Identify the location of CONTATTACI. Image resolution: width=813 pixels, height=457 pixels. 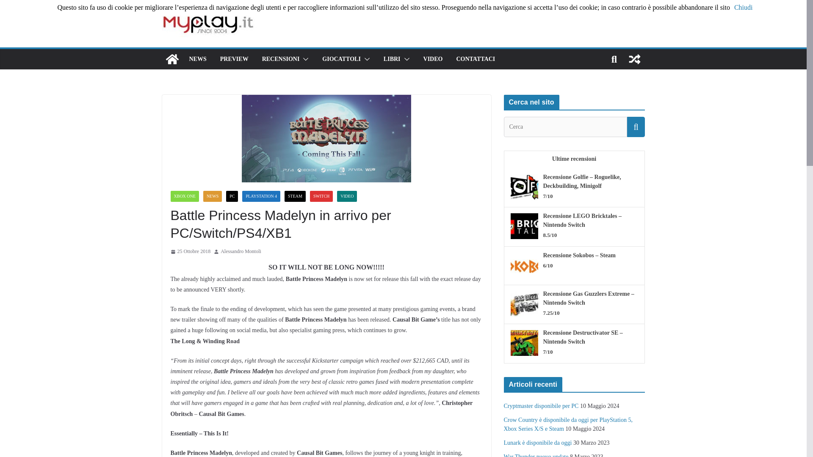
(476, 59).